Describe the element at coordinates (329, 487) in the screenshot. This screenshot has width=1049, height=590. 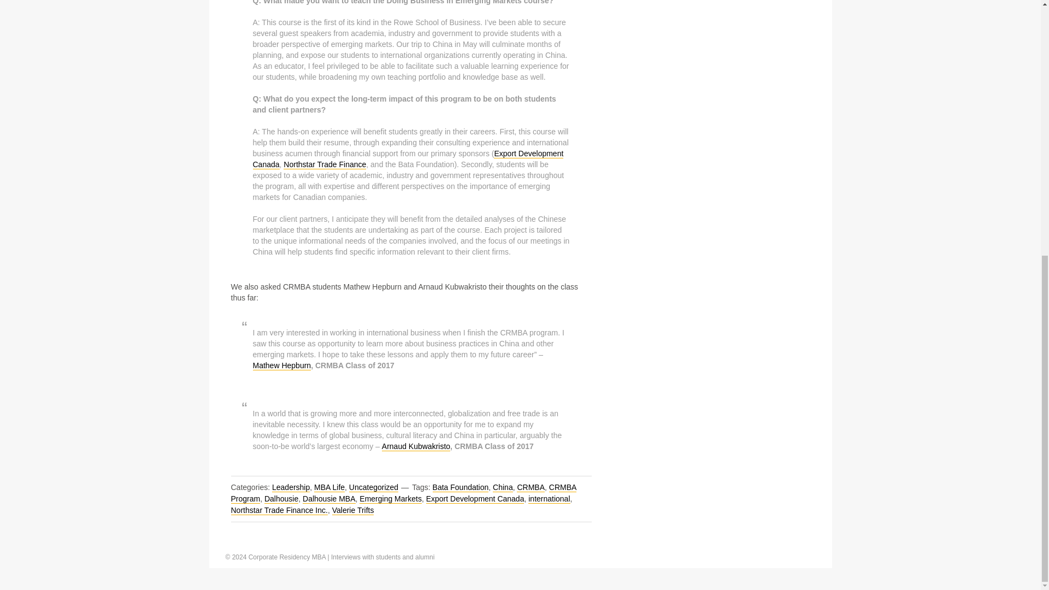
I see `MBA Life` at that location.